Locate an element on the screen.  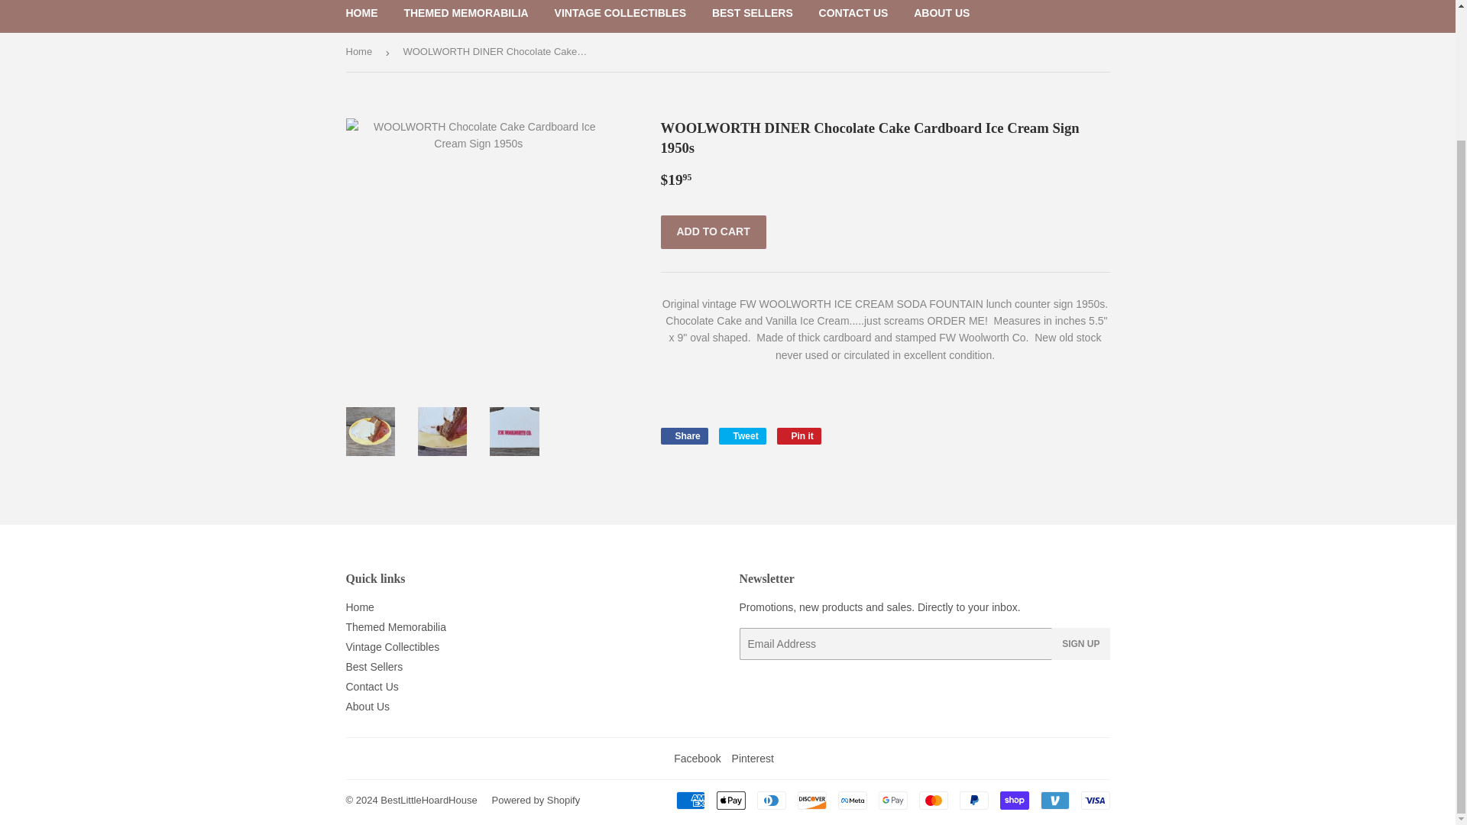
Discover is located at coordinates (812, 800).